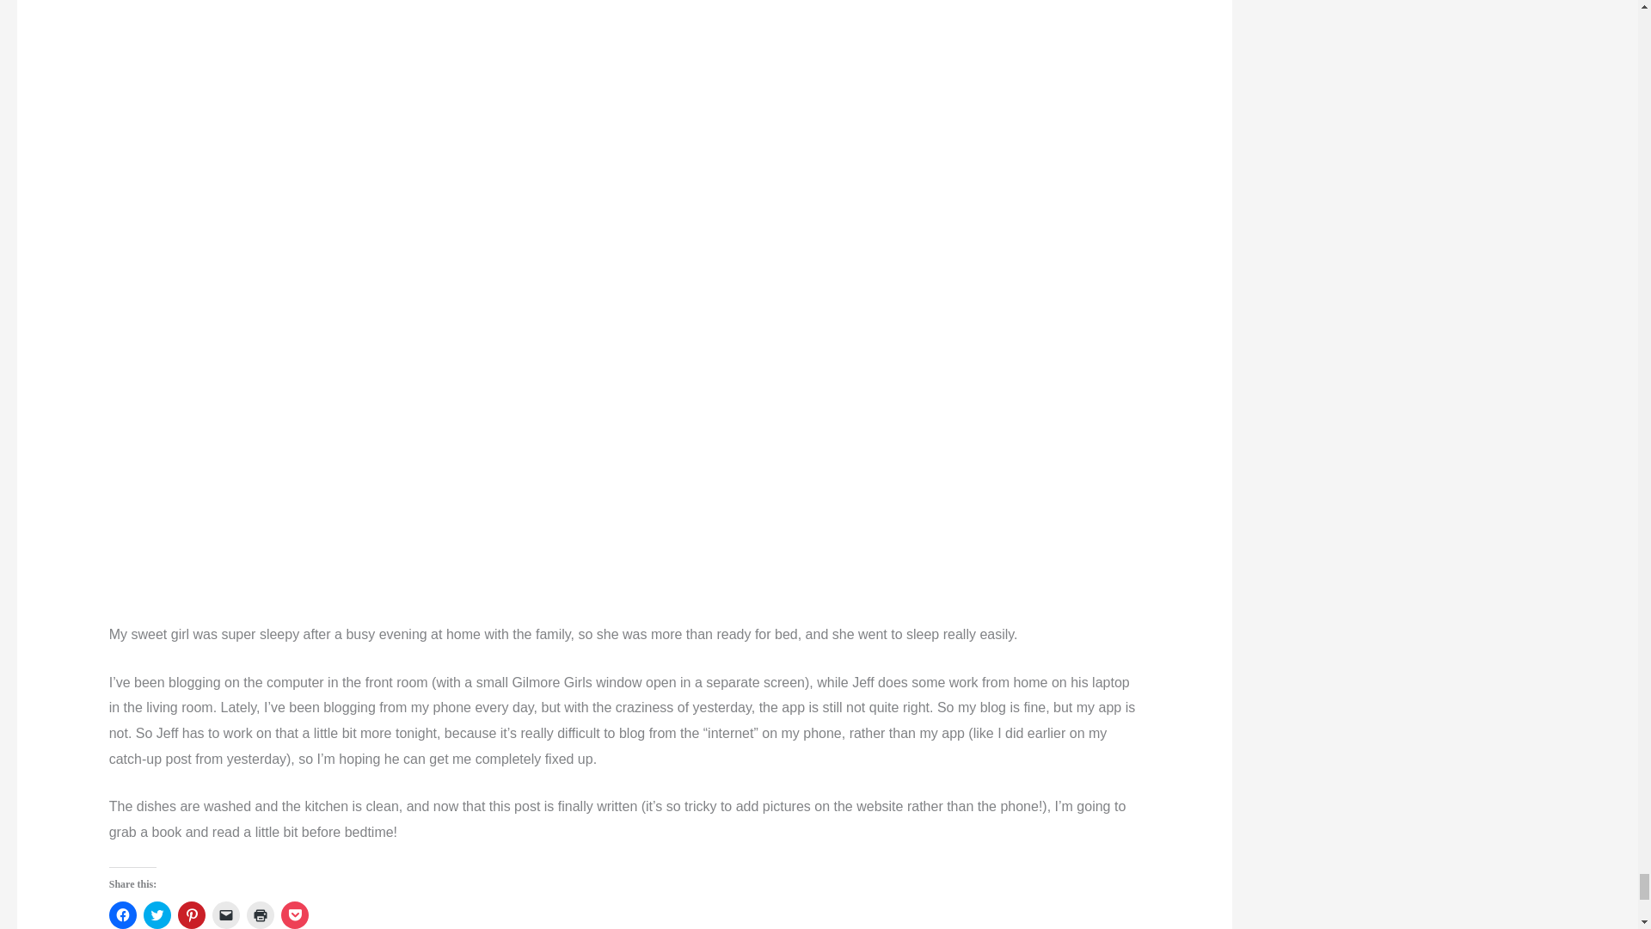  I want to click on Click to print, so click(260, 915).